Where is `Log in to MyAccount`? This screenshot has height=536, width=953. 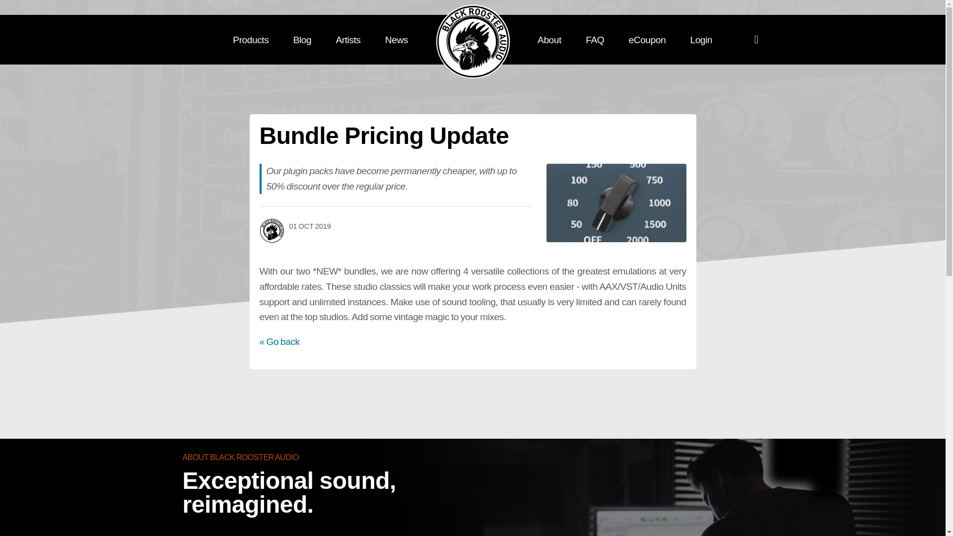
Log in to MyAccount is located at coordinates (701, 40).